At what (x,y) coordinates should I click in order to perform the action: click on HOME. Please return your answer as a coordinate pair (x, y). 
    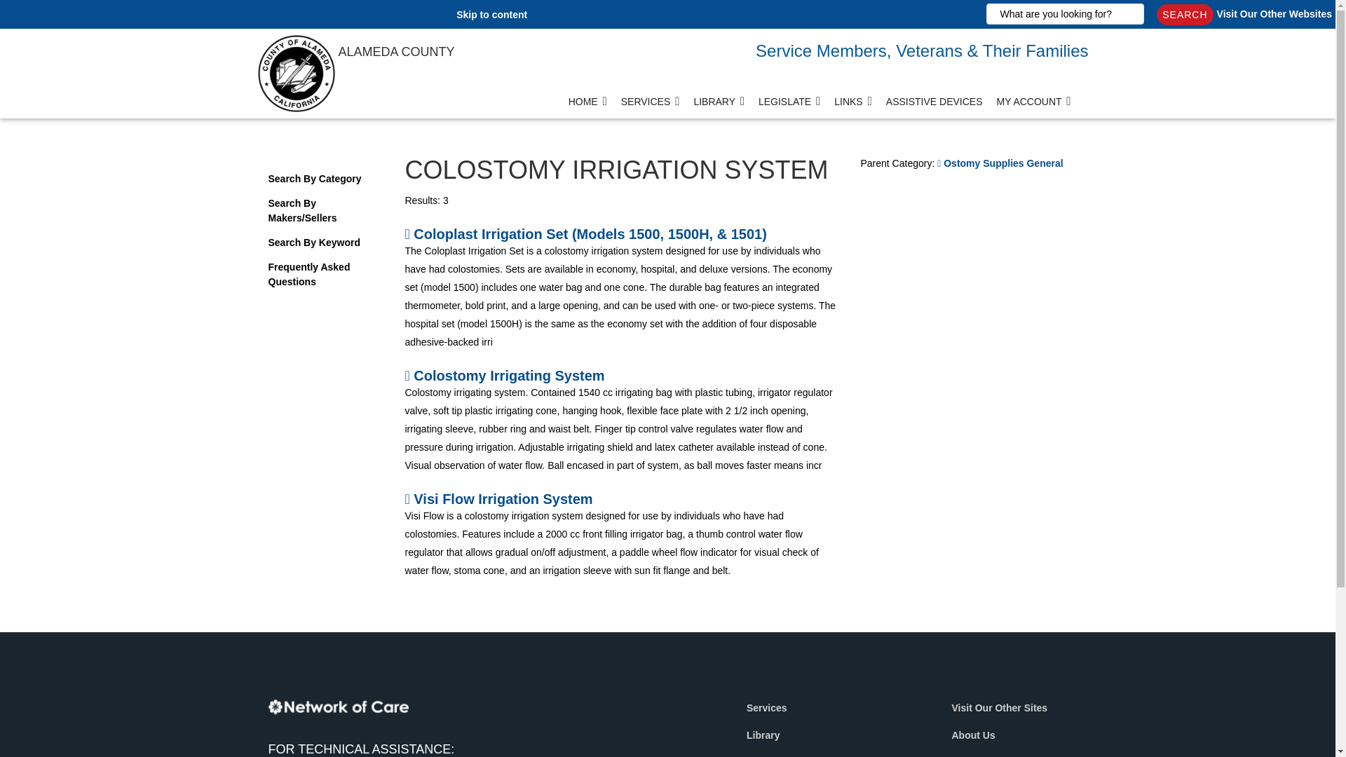
    Looking at the image, I should click on (587, 107).